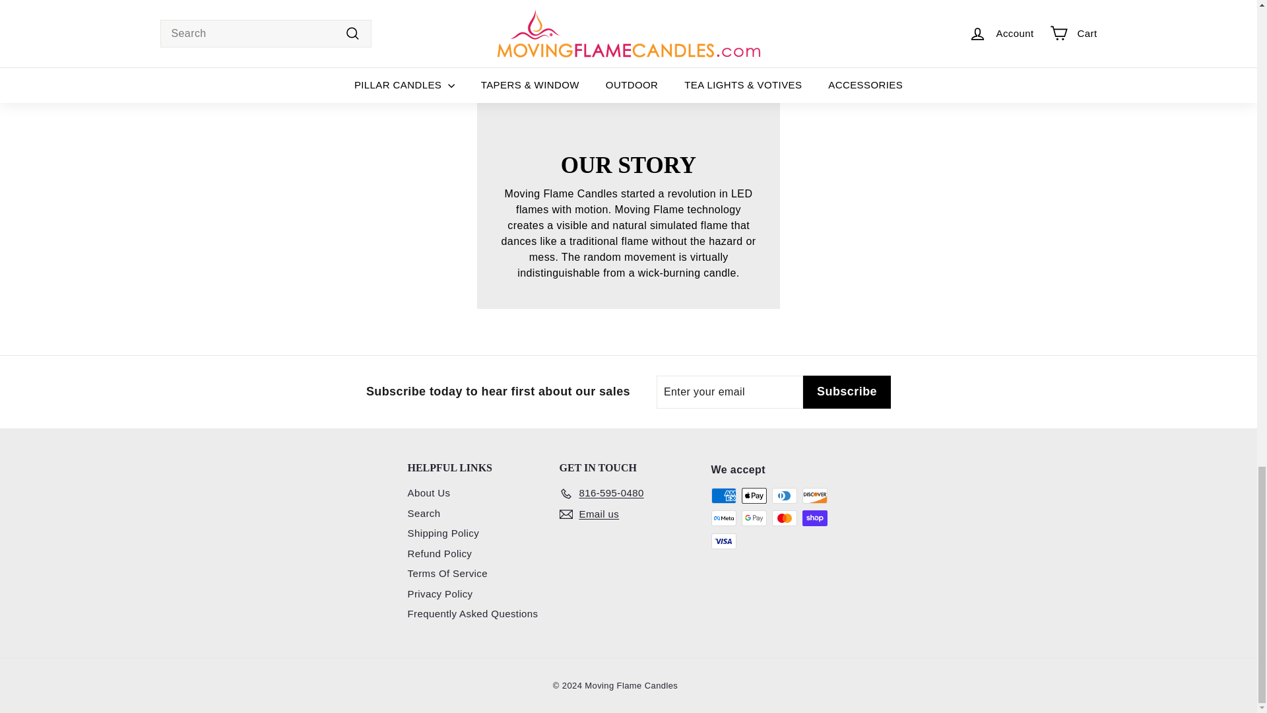 The width and height of the screenshot is (1267, 713). Describe the element at coordinates (754, 518) in the screenshot. I see `Google Pay` at that location.